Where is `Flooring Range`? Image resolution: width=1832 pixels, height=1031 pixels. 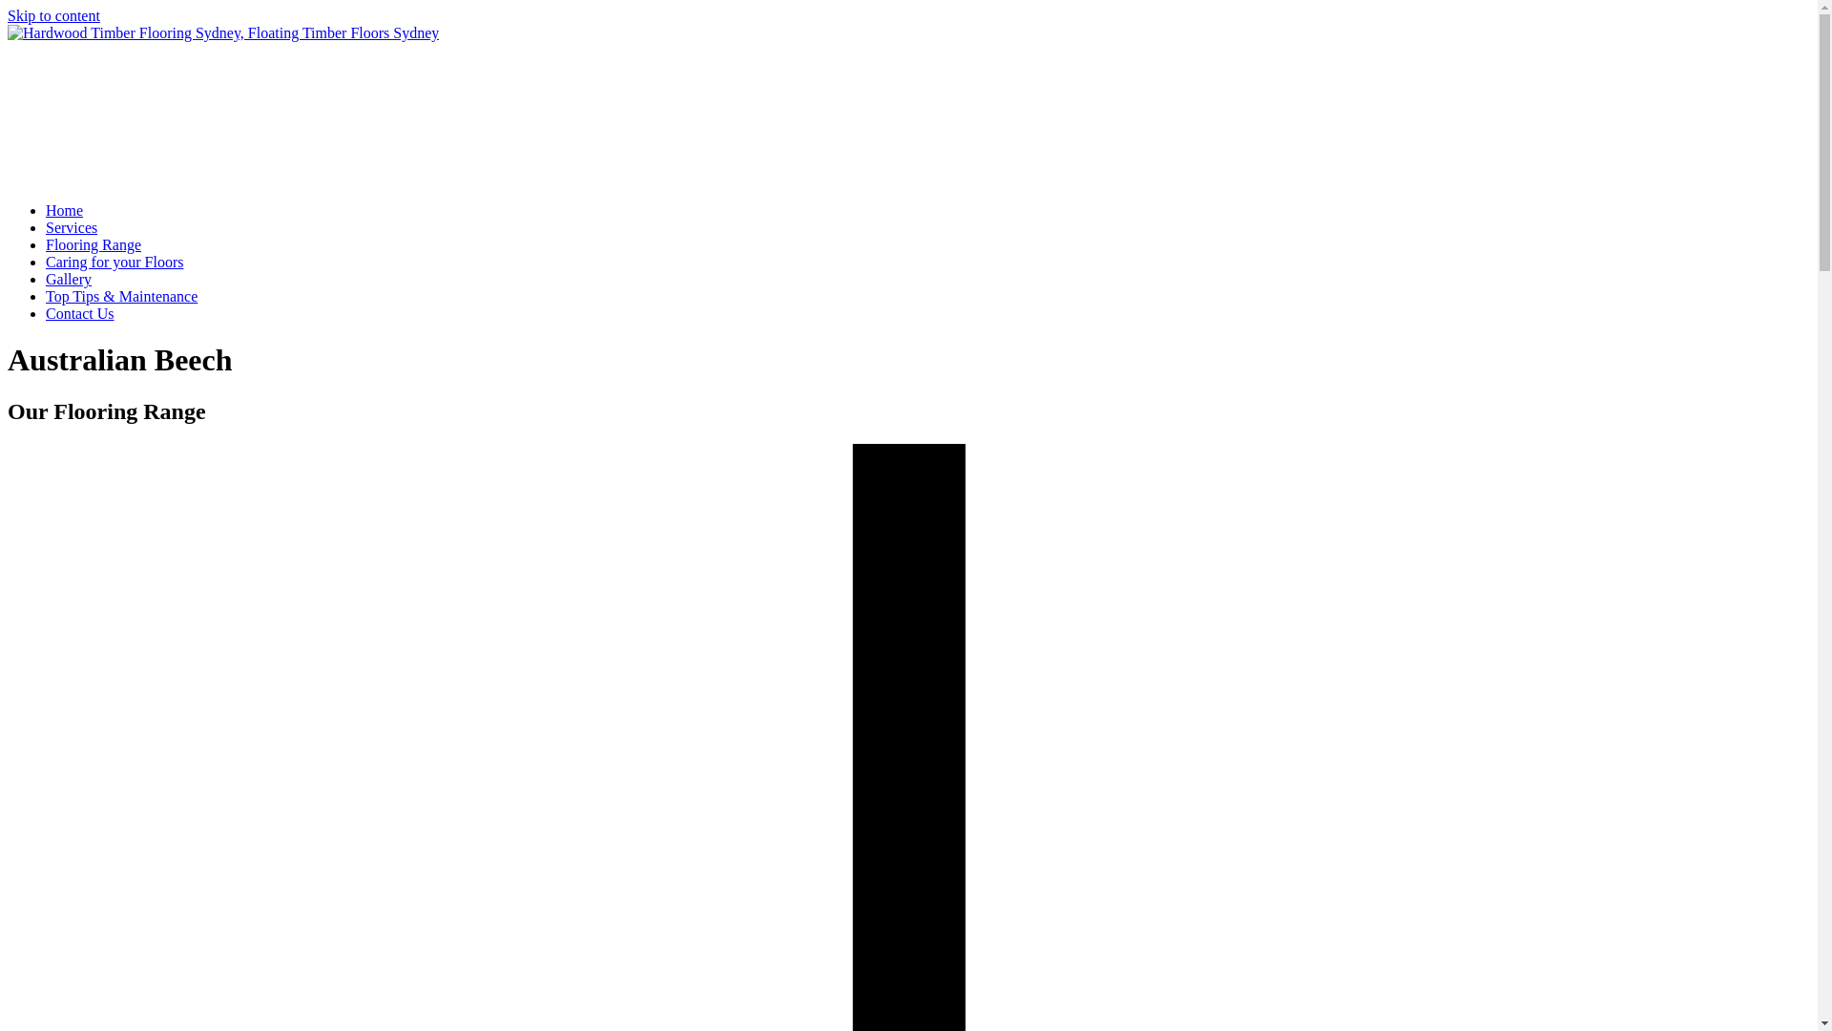 Flooring Range is located at coordinates (94, 244).